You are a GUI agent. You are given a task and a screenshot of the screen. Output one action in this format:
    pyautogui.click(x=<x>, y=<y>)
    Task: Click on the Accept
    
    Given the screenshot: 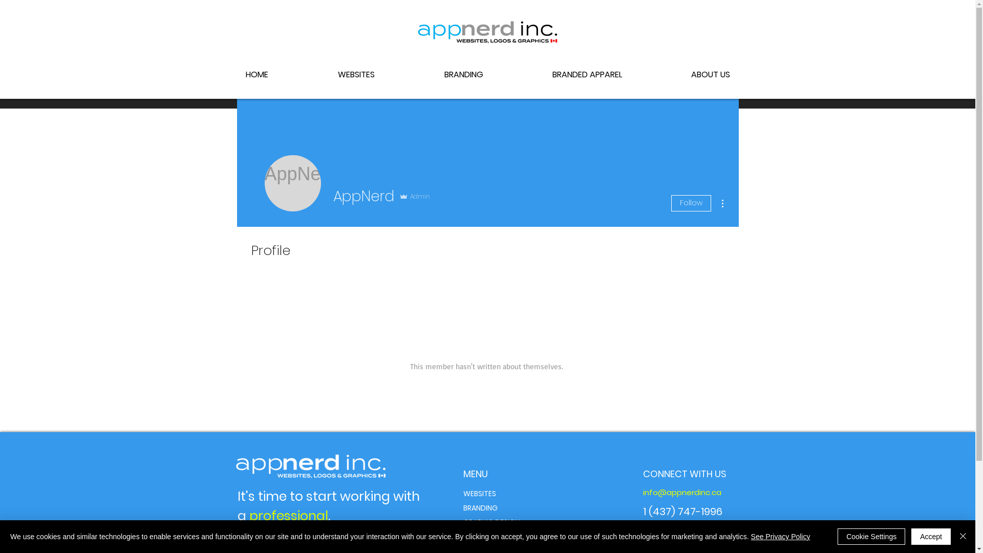 What is the action you would take?
    pyautogui.click(x=931, y=537)
    